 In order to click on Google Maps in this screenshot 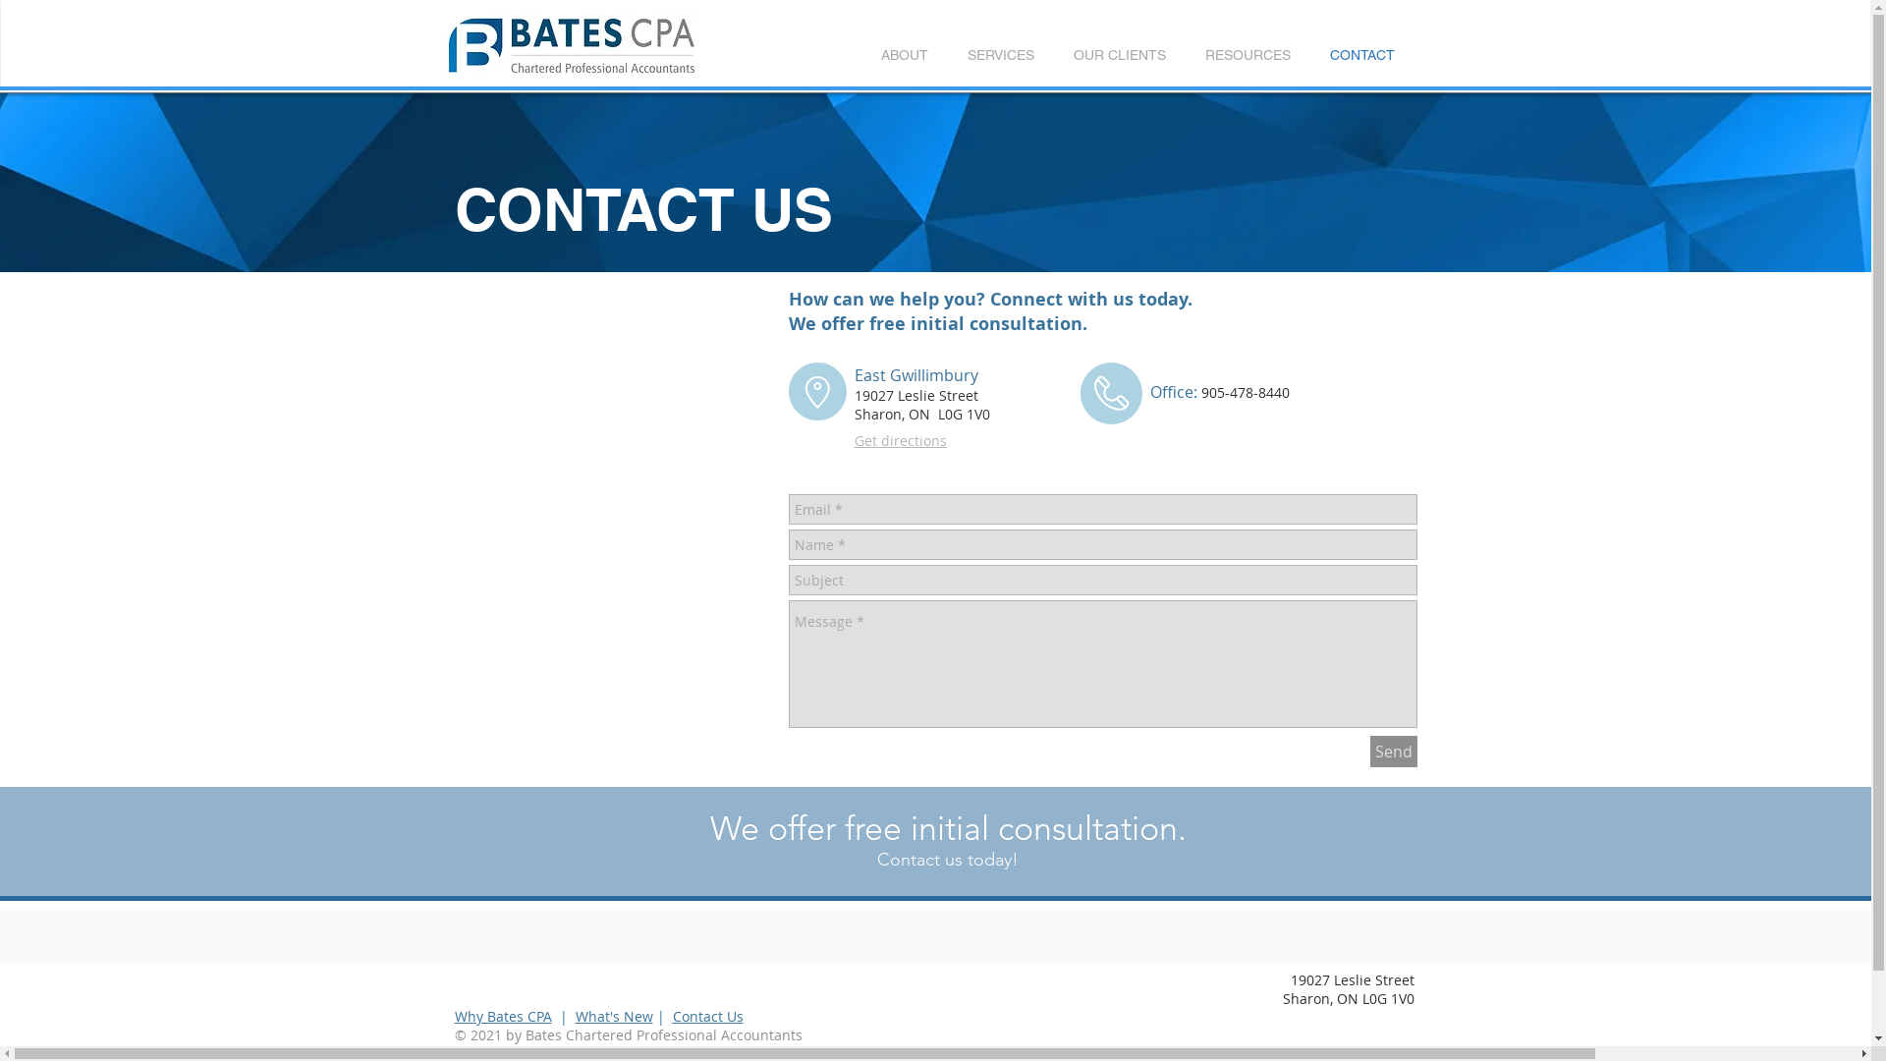, I will do `click(604, 503)`.